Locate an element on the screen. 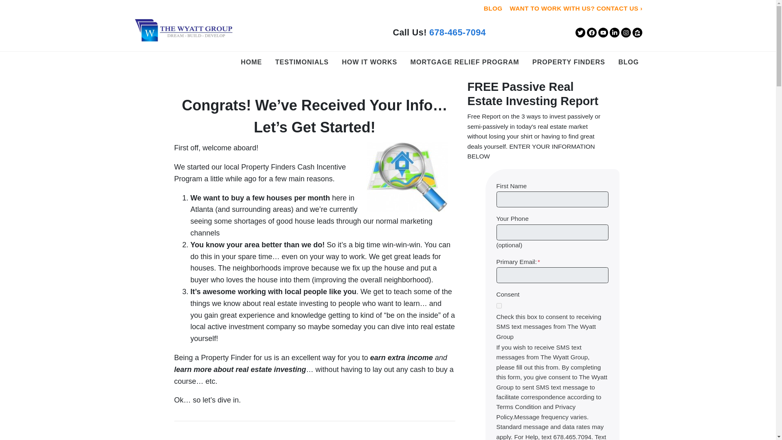 This screenshot has width=782, height=440. LinkedIn is located at coordinates (614, 33).